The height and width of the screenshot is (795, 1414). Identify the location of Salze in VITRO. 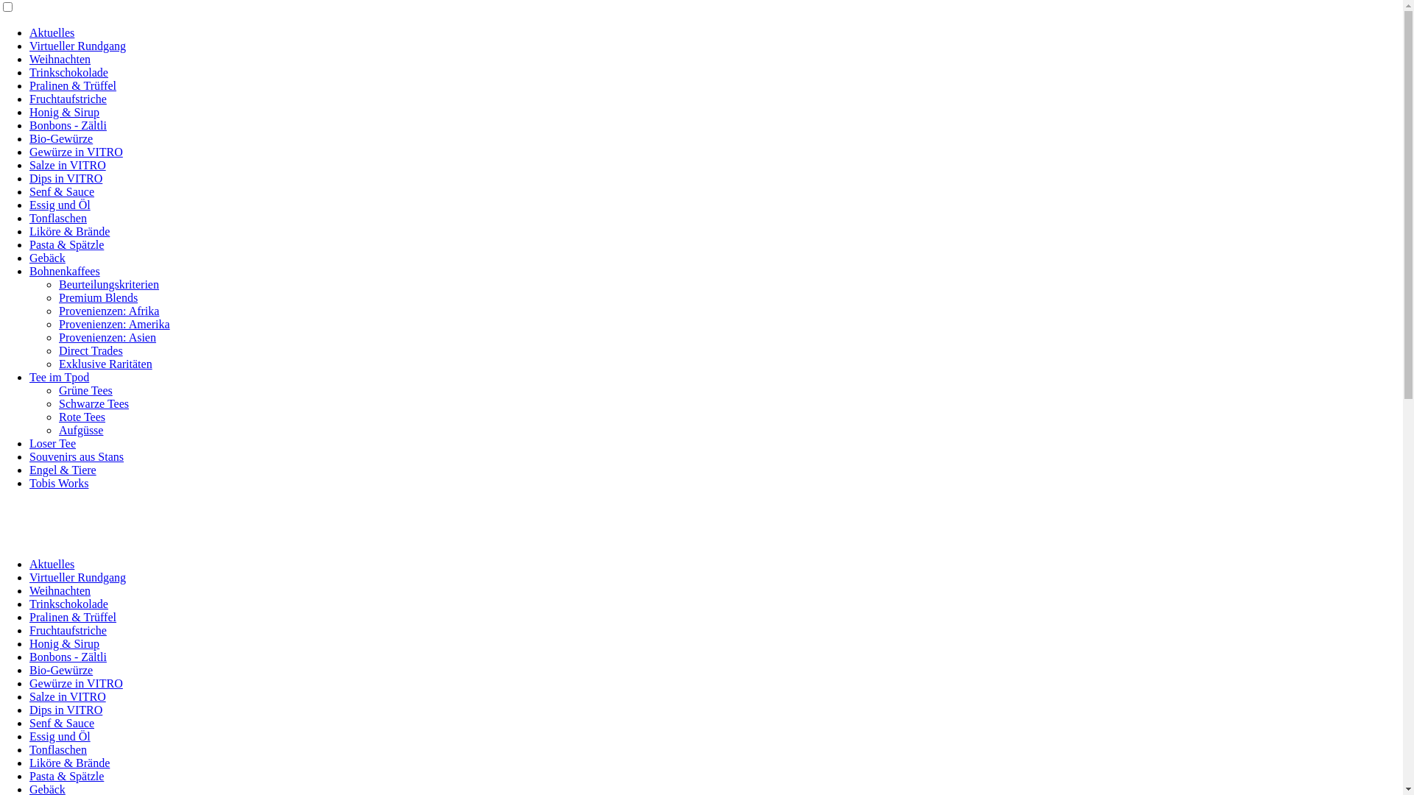
(68, 696).